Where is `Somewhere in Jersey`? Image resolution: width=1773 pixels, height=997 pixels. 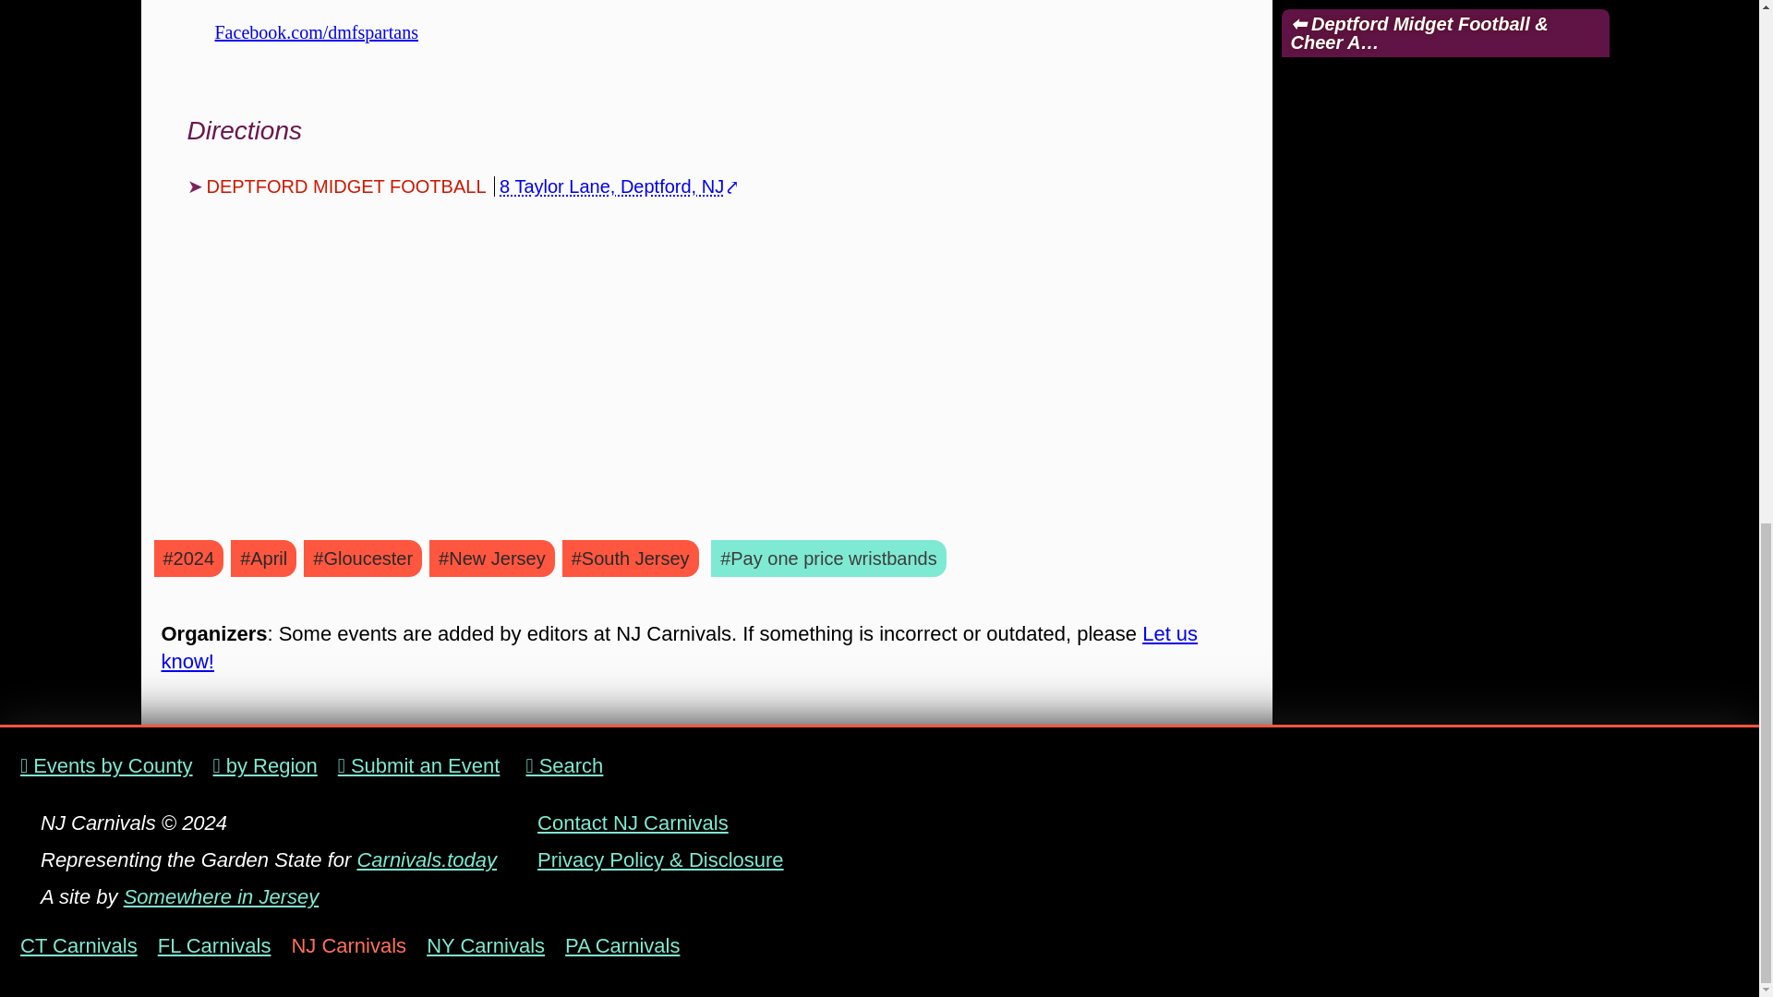 Somewhere in Jersey is located at coordinates (222, 896).